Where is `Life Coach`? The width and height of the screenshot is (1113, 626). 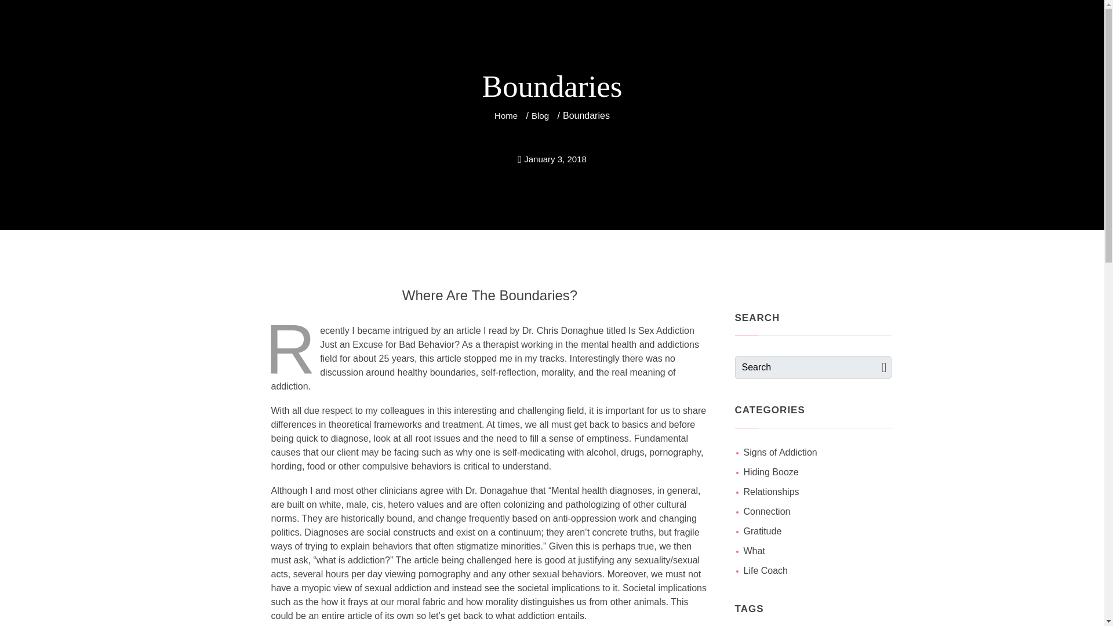 Life Coach is located at coordinates (765, 570).